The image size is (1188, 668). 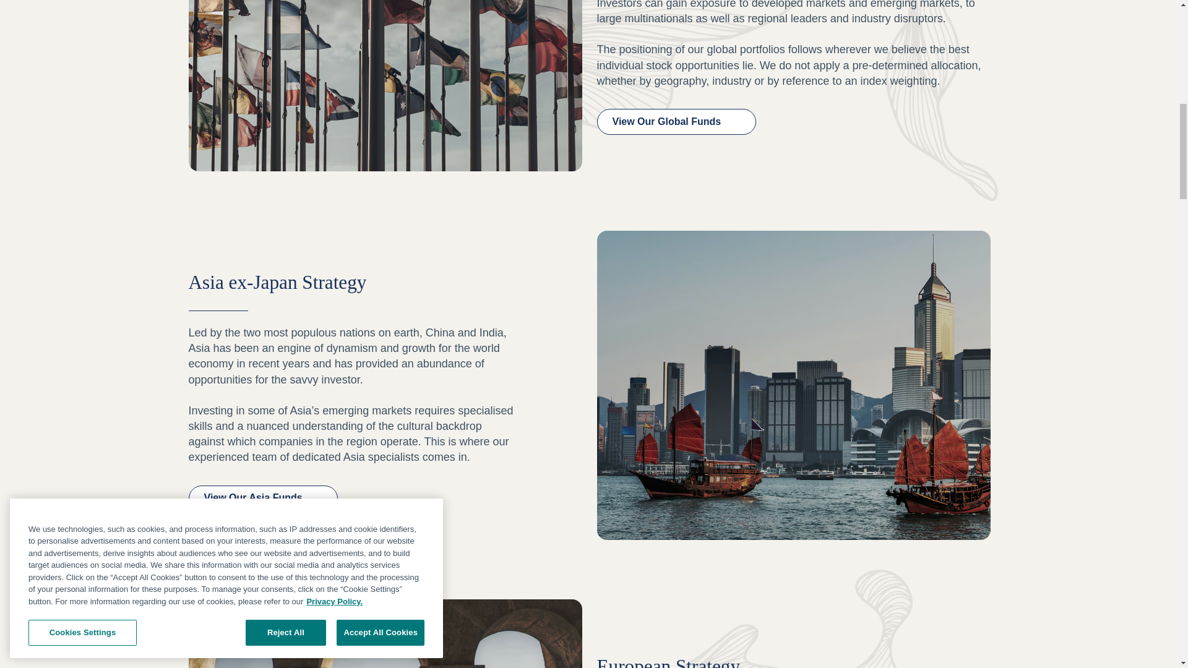 What do you see at coordinates (385, 85) in the screenshot?
I see `Global Strategy` at bounding box center [385, 85].